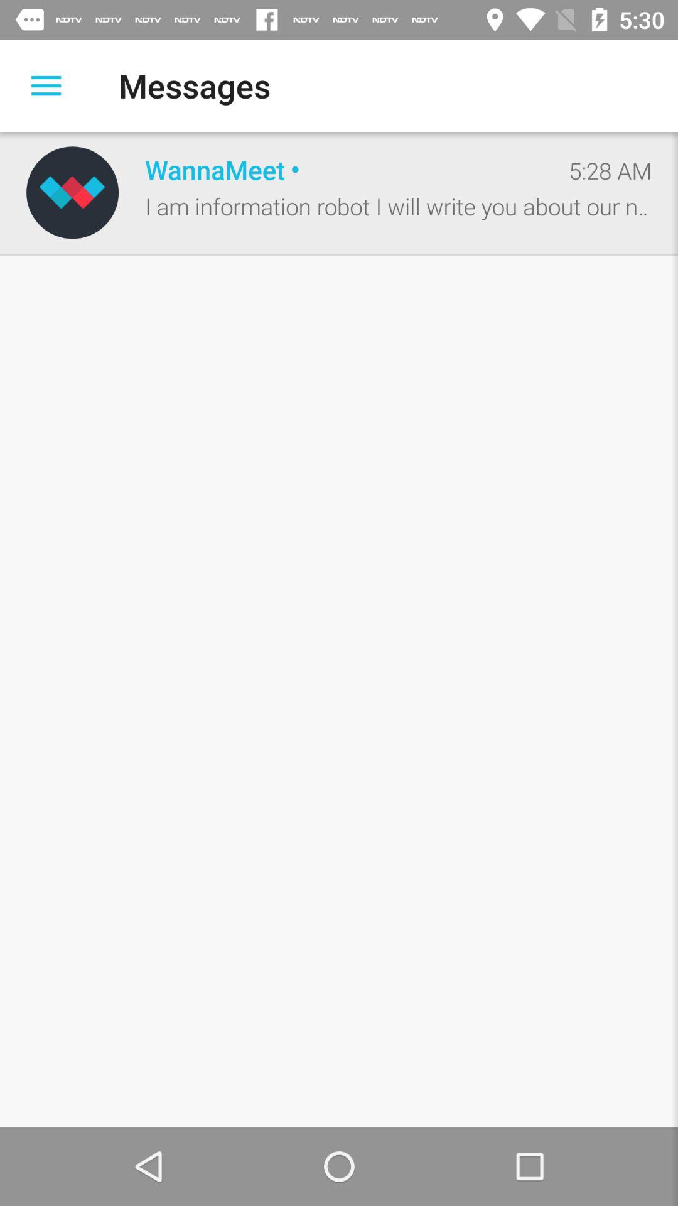  I want to click on press the item next to the messages icon, so click(46, 85).